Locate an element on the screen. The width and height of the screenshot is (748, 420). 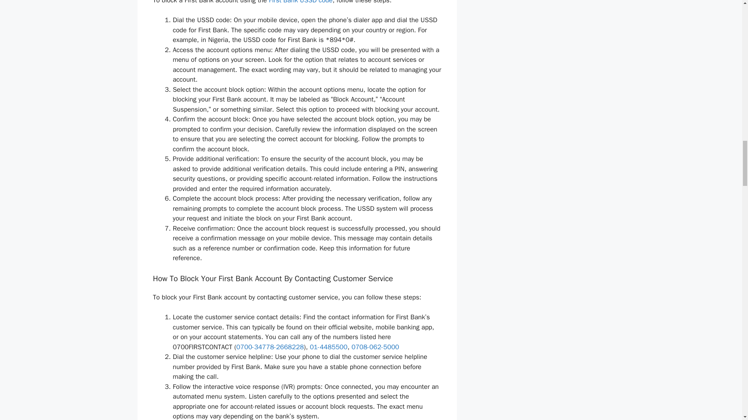
First Bank USSD code is located at coordinates (300, 2).